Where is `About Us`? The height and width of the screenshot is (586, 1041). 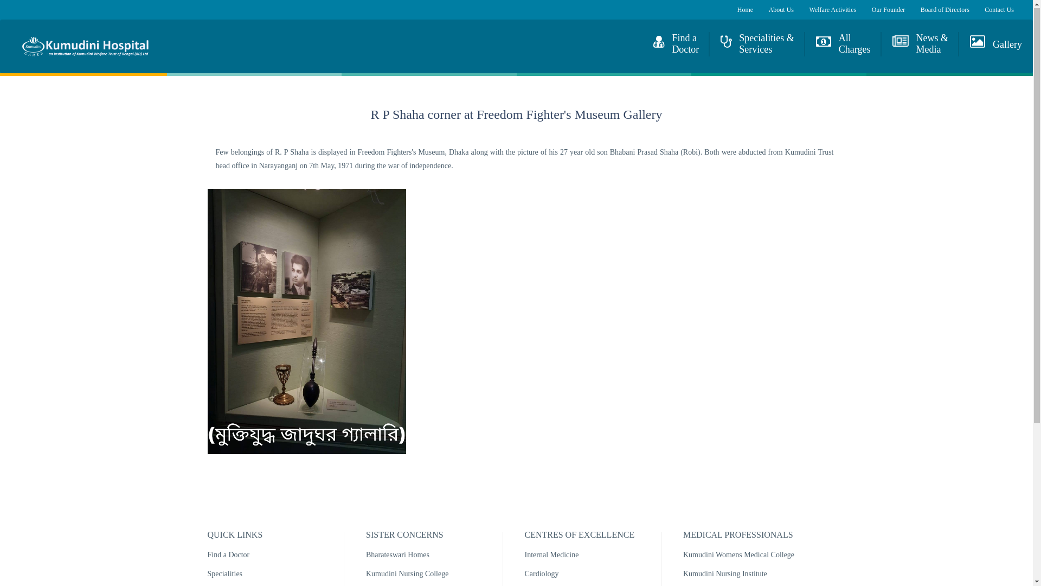
About Us is located at coordinates (781, 10).